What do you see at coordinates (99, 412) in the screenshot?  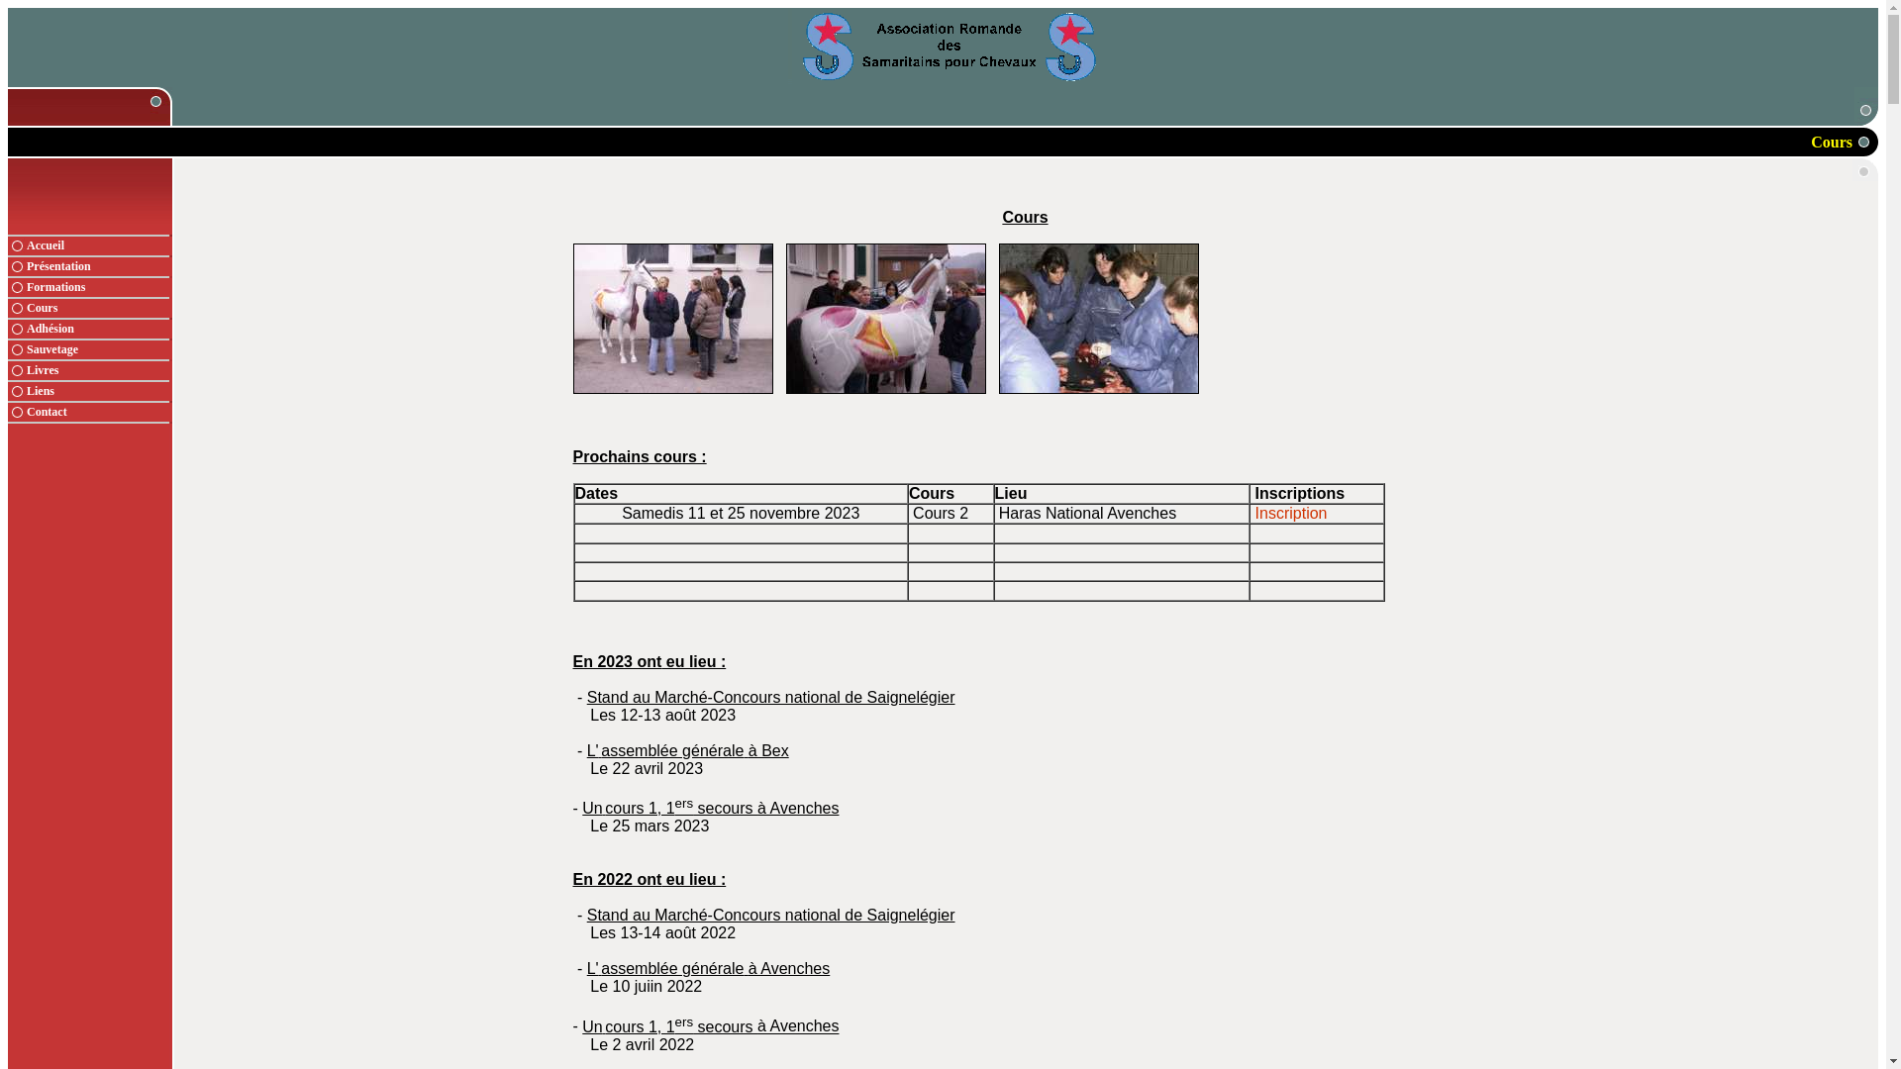 I see `Contact` at bounding box center [99, 412].